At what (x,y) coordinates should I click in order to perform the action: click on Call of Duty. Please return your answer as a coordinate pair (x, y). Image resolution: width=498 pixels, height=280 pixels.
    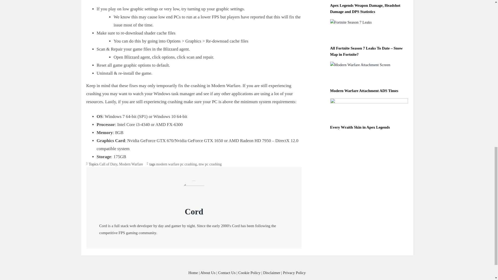
    Looking at the image, I should click on (108, 164).